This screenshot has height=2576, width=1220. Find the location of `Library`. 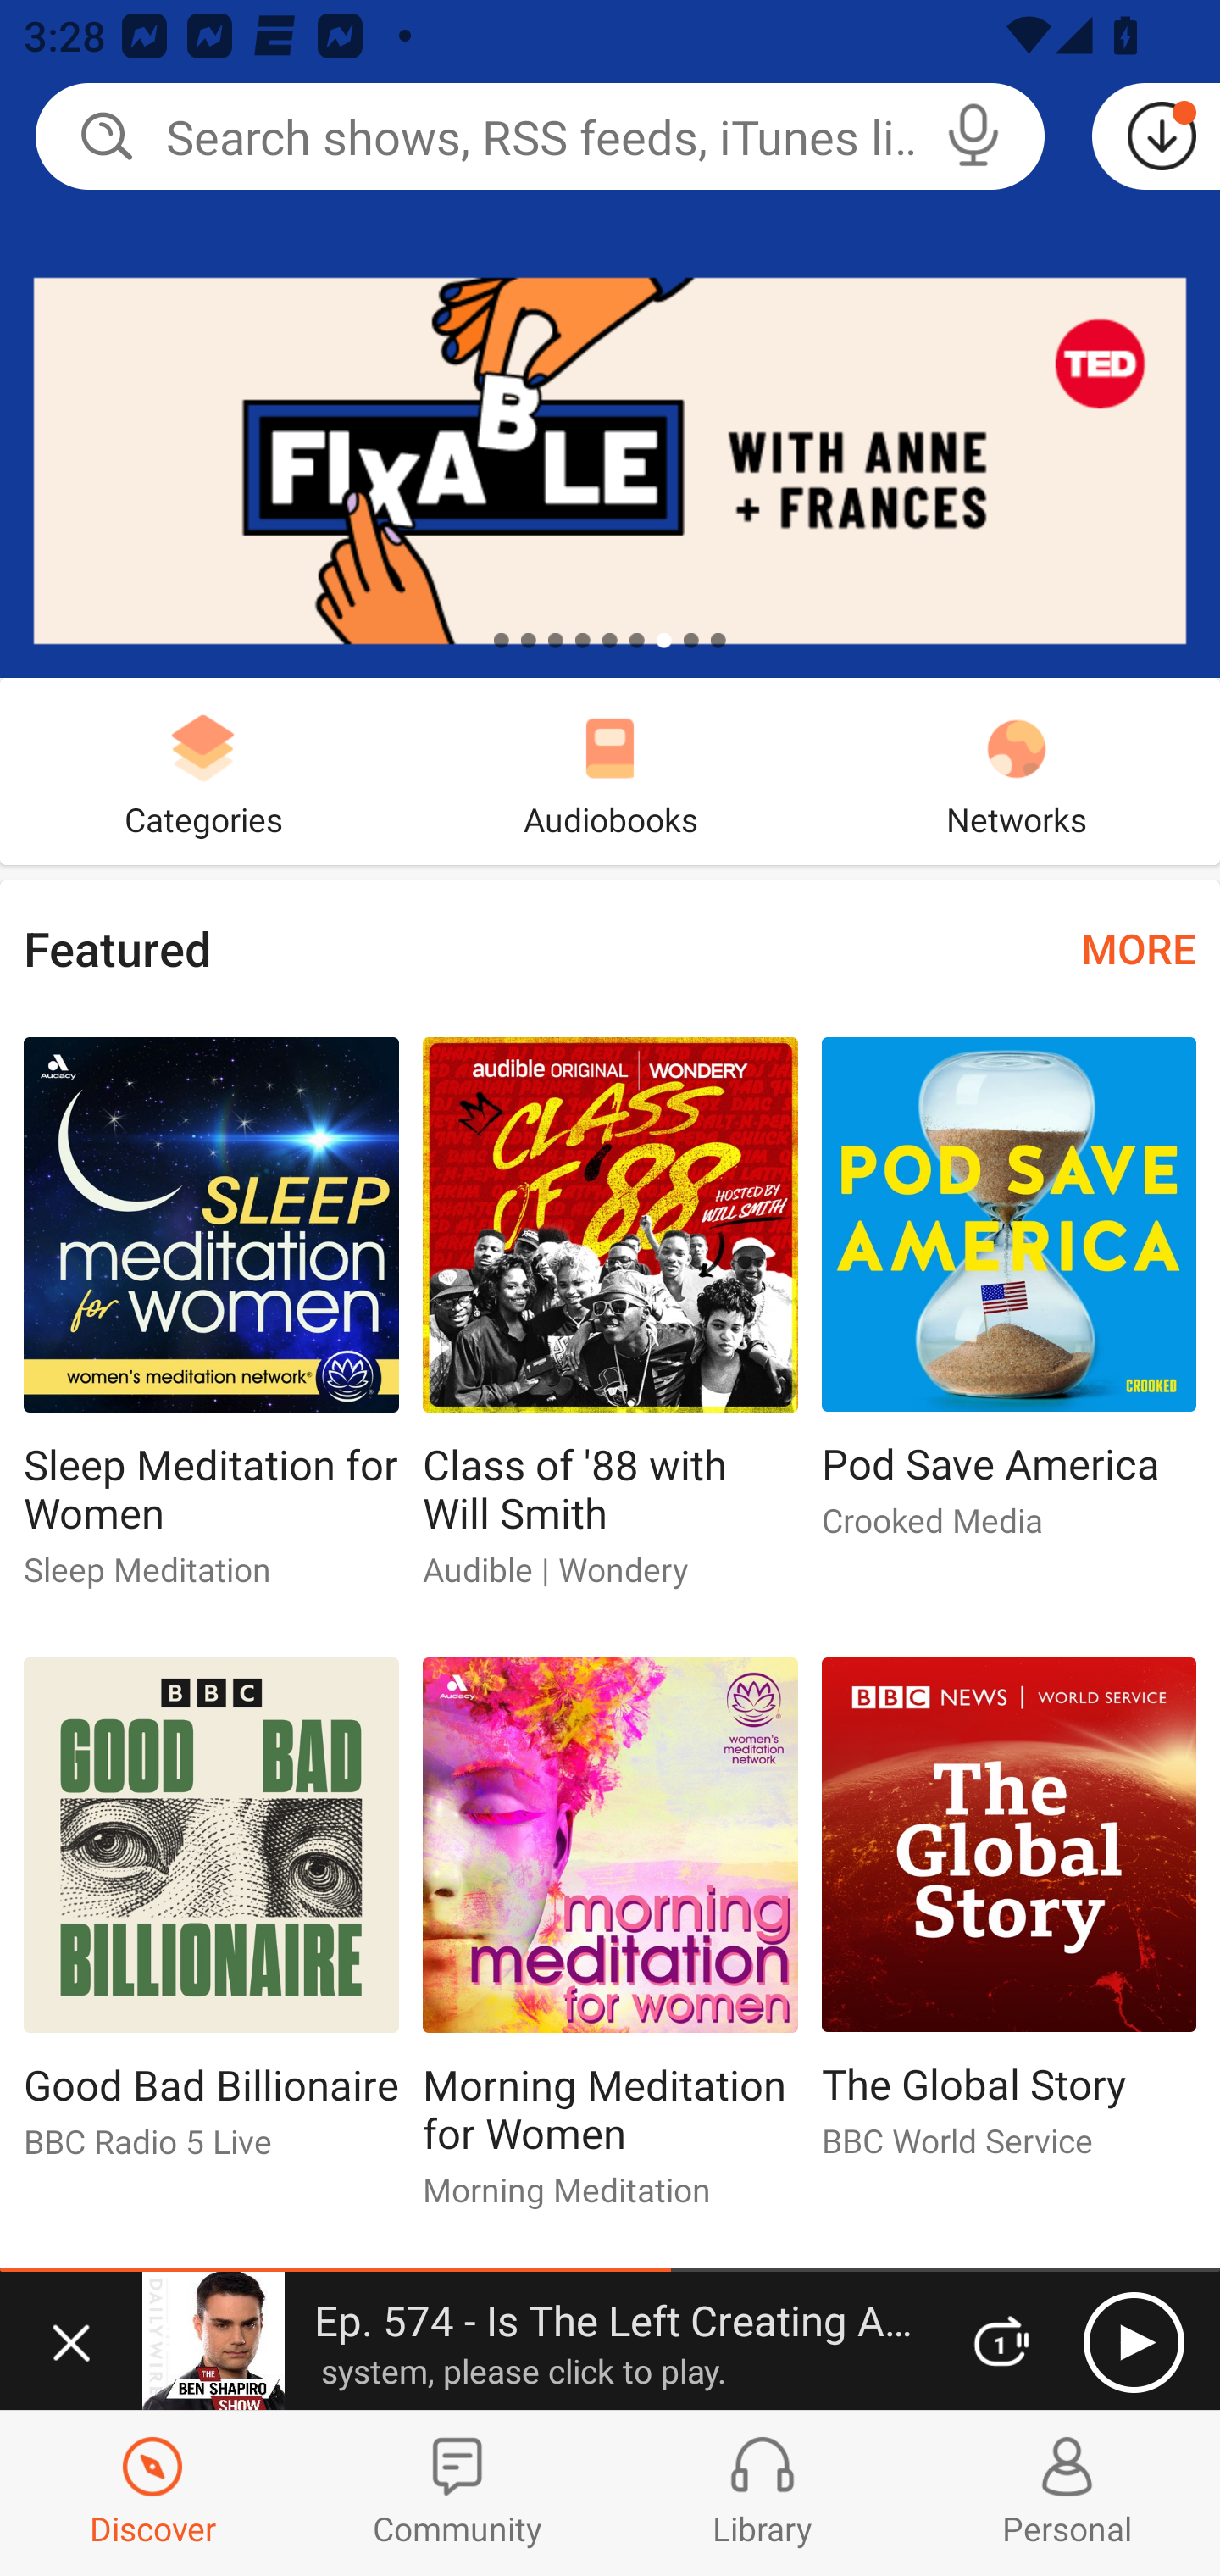

Library is located at coordinates (762, 2493).